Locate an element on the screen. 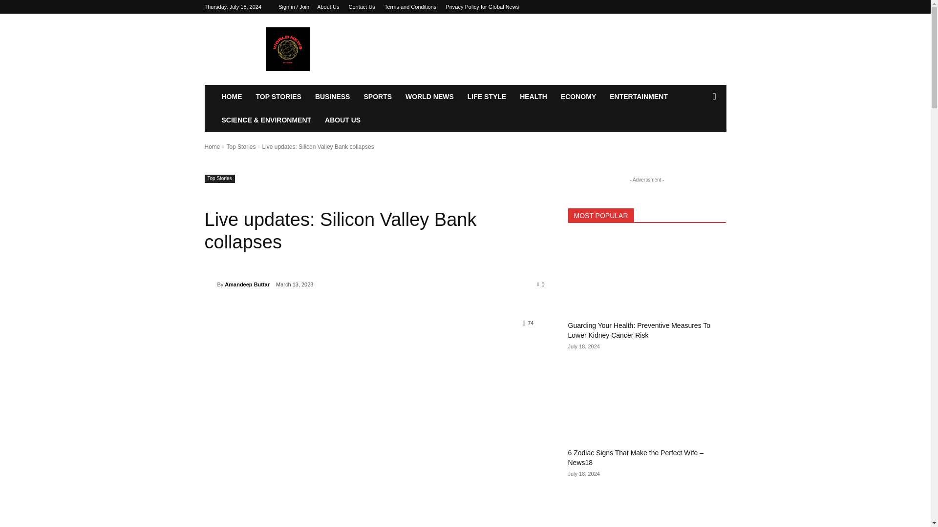 The image size is (938, 527). HOME is located at coordinates (232, 97).